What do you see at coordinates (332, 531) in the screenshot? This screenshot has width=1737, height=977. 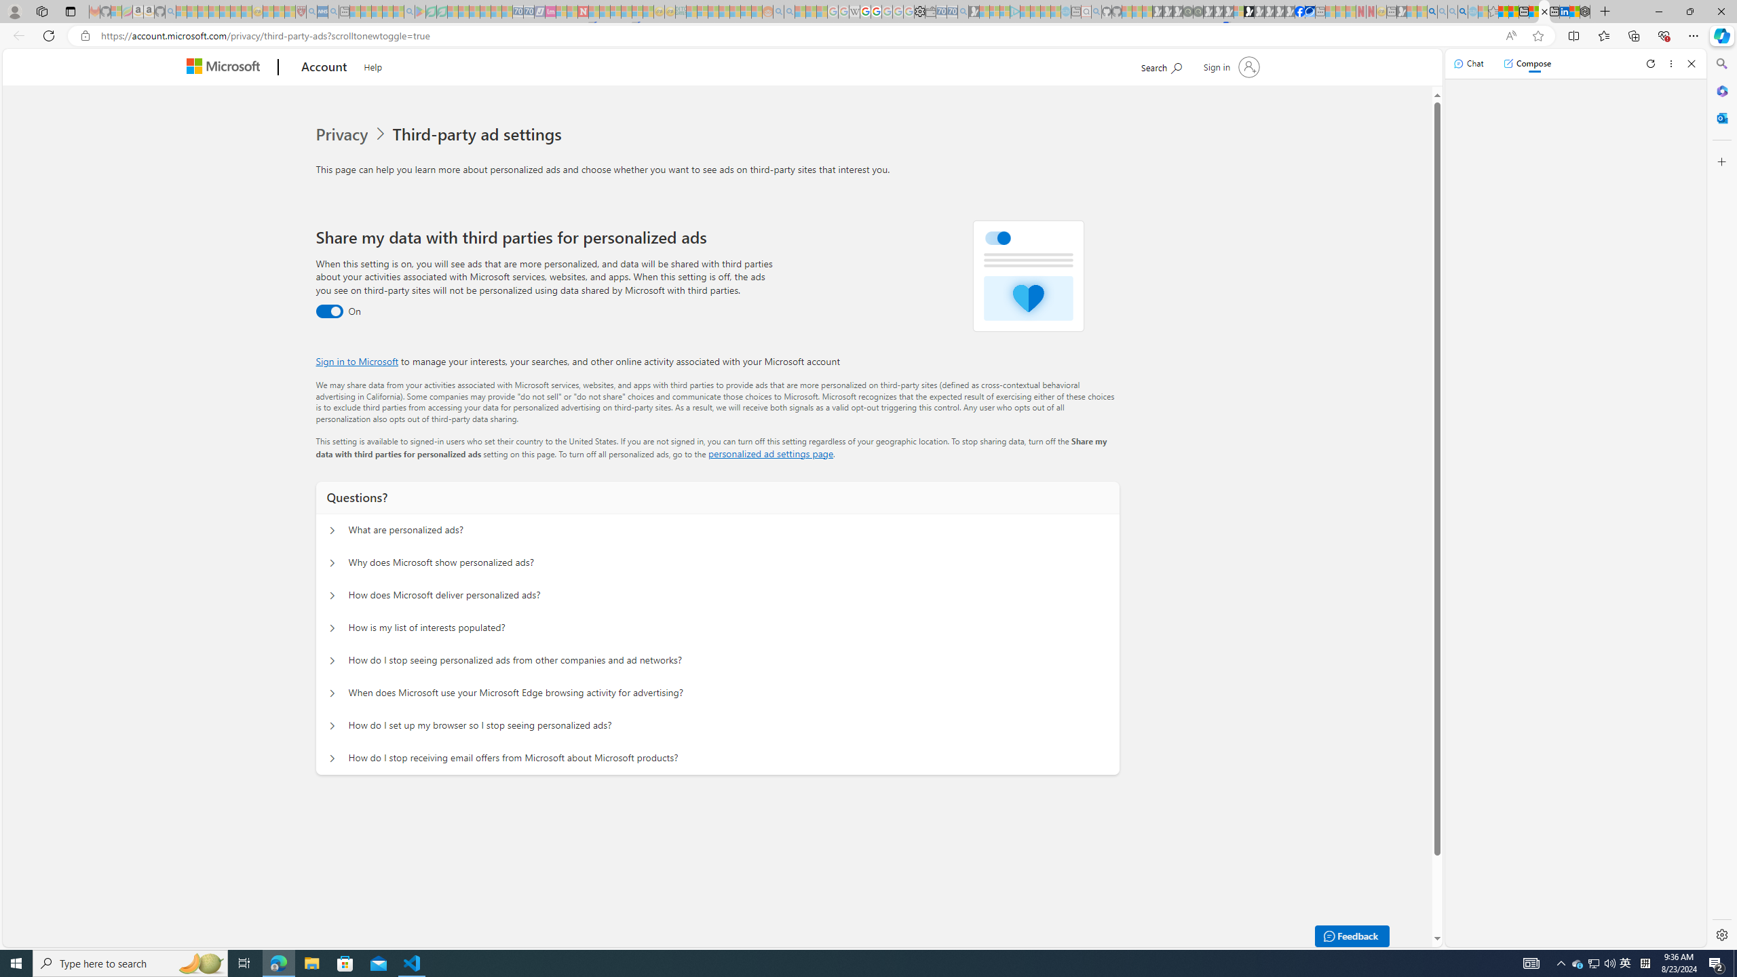 I see `Questions? What are personalized ads?` at bounding box center [332, 531].